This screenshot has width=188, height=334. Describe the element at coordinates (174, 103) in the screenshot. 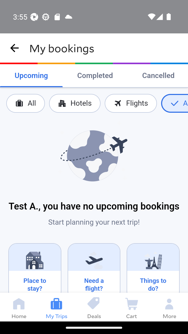

I see `Activities` at that location.